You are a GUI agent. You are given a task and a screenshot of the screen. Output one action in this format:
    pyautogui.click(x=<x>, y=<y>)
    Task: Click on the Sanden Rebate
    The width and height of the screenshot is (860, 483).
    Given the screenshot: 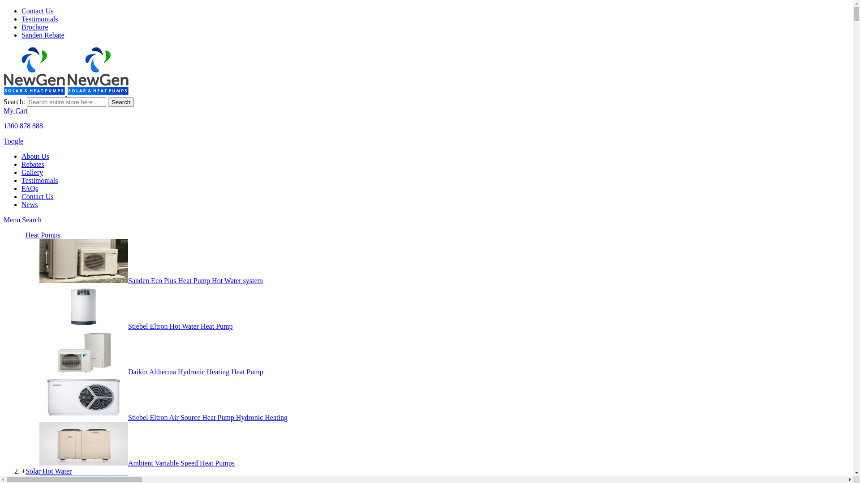 What is the action you would take?
    pyautogui.click(x=43, y=35)
    